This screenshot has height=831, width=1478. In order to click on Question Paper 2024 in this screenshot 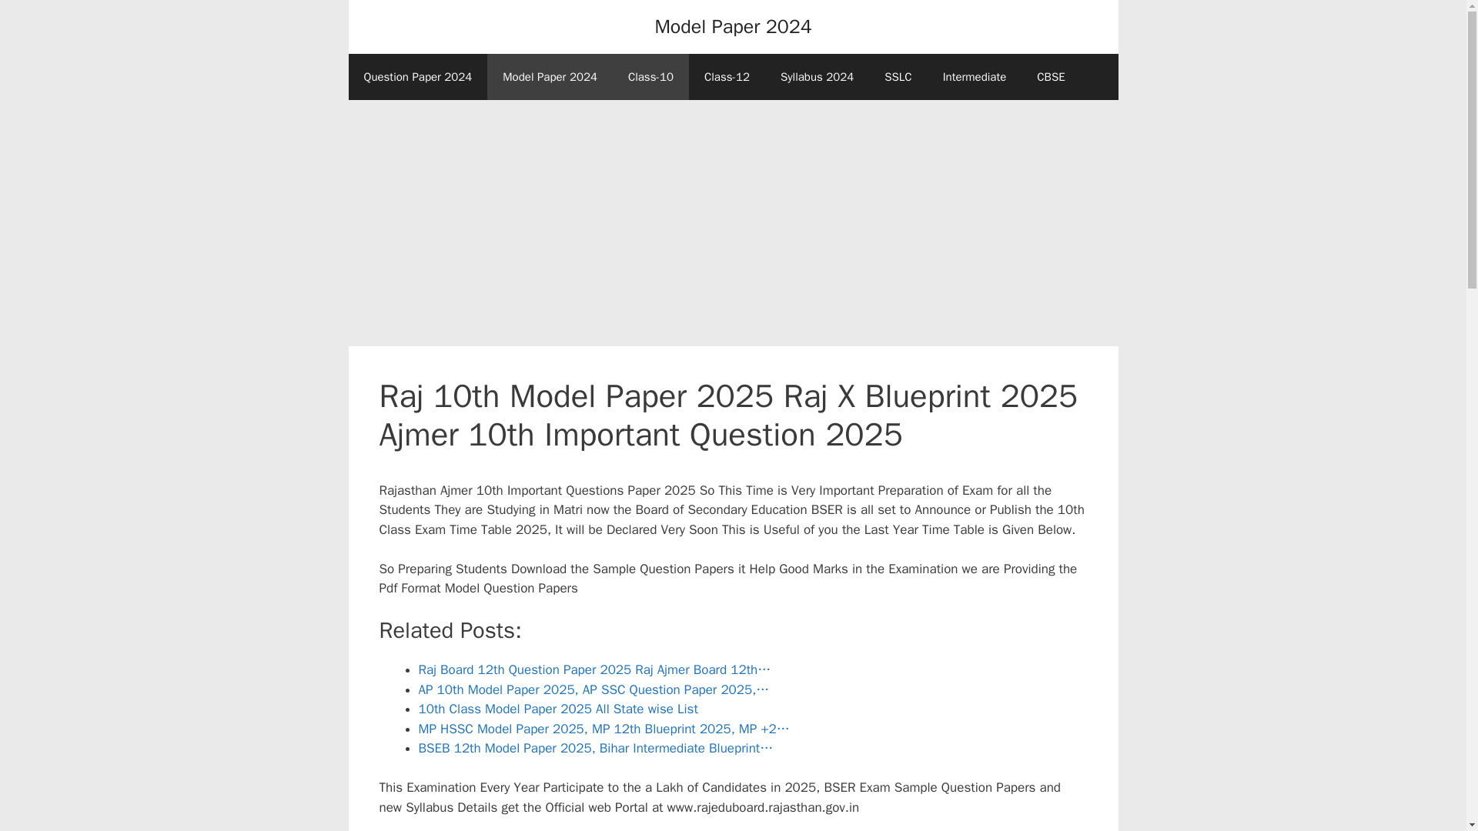, I will do `click(417, 77)`.